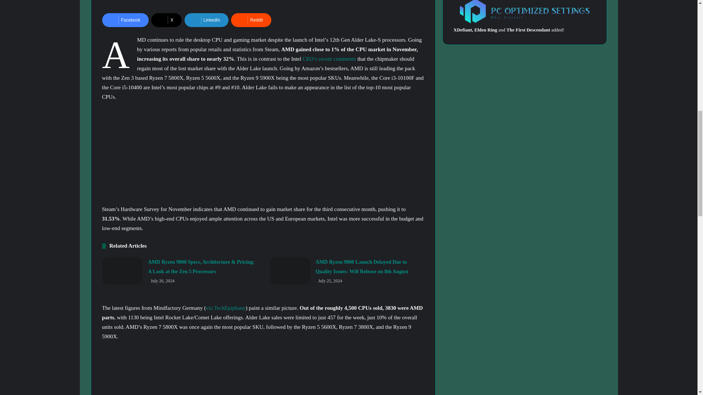 The image size is (703, 395). Describe the element at coordinates (251, 20) in the screenshot. I see `Reddit` at that location.